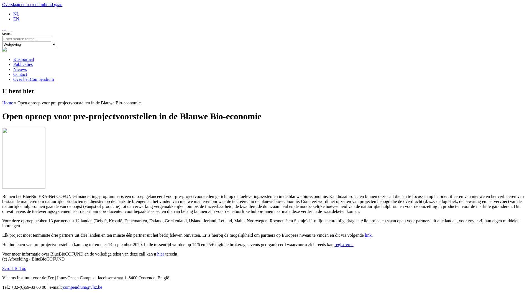 The width and height of the screenshot is (532, 299). What do you see at coordinates (368, 235) in the screenshot?
I see `link` at bounding box center [368, 235].